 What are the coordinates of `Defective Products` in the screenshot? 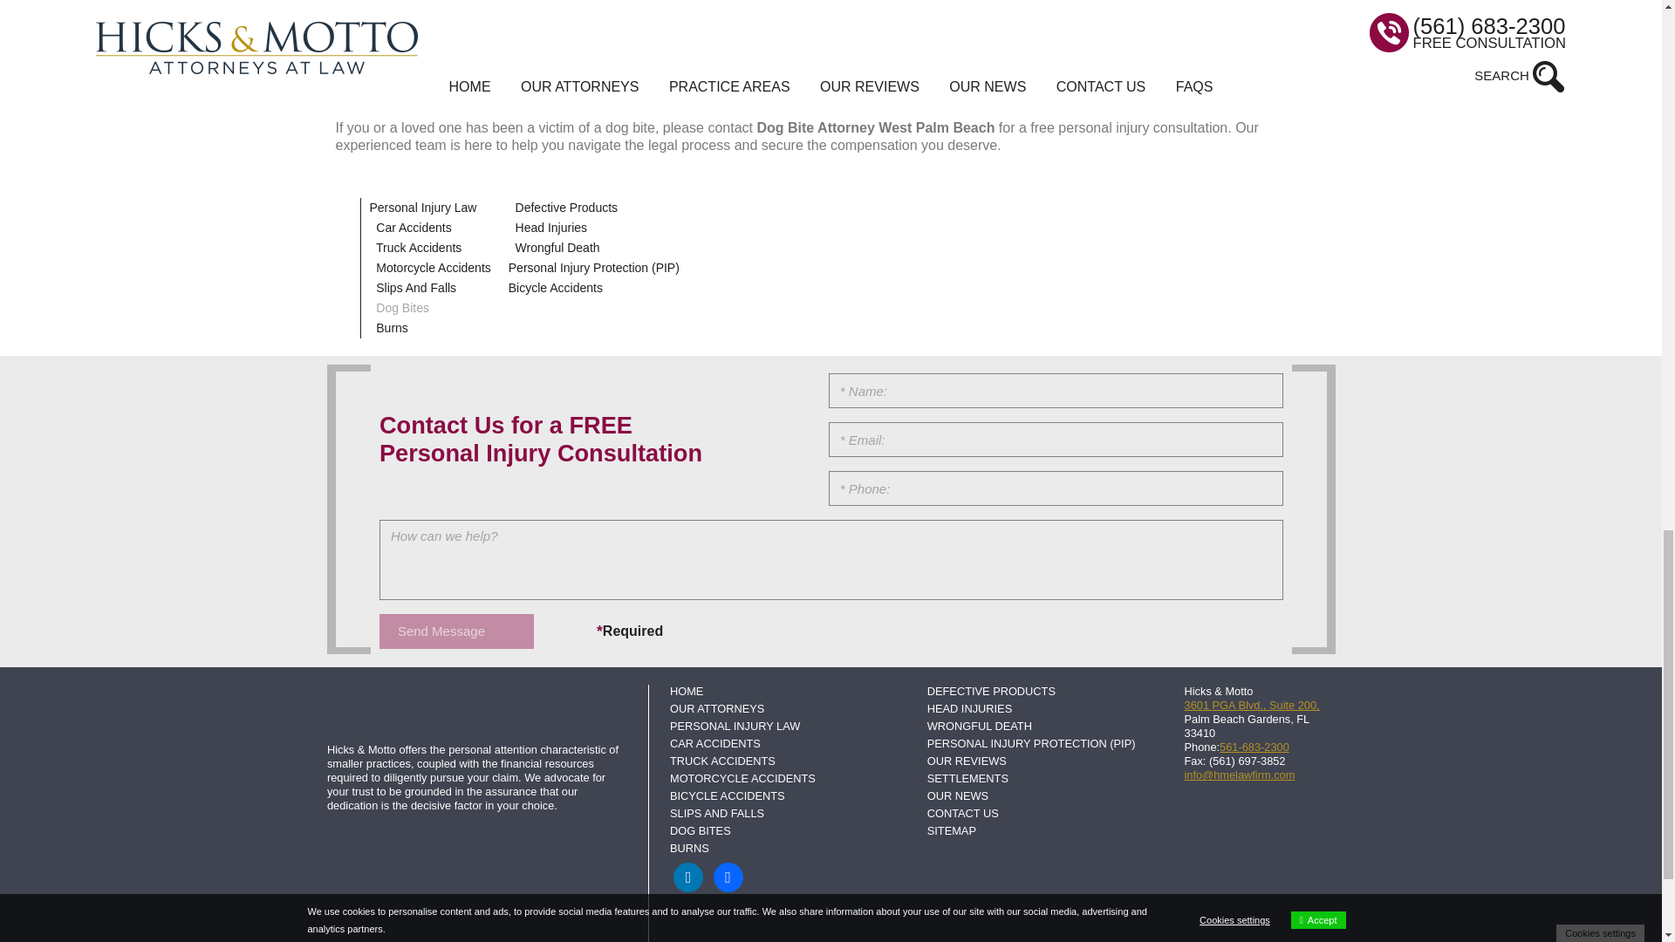 It's located at (567, 208).